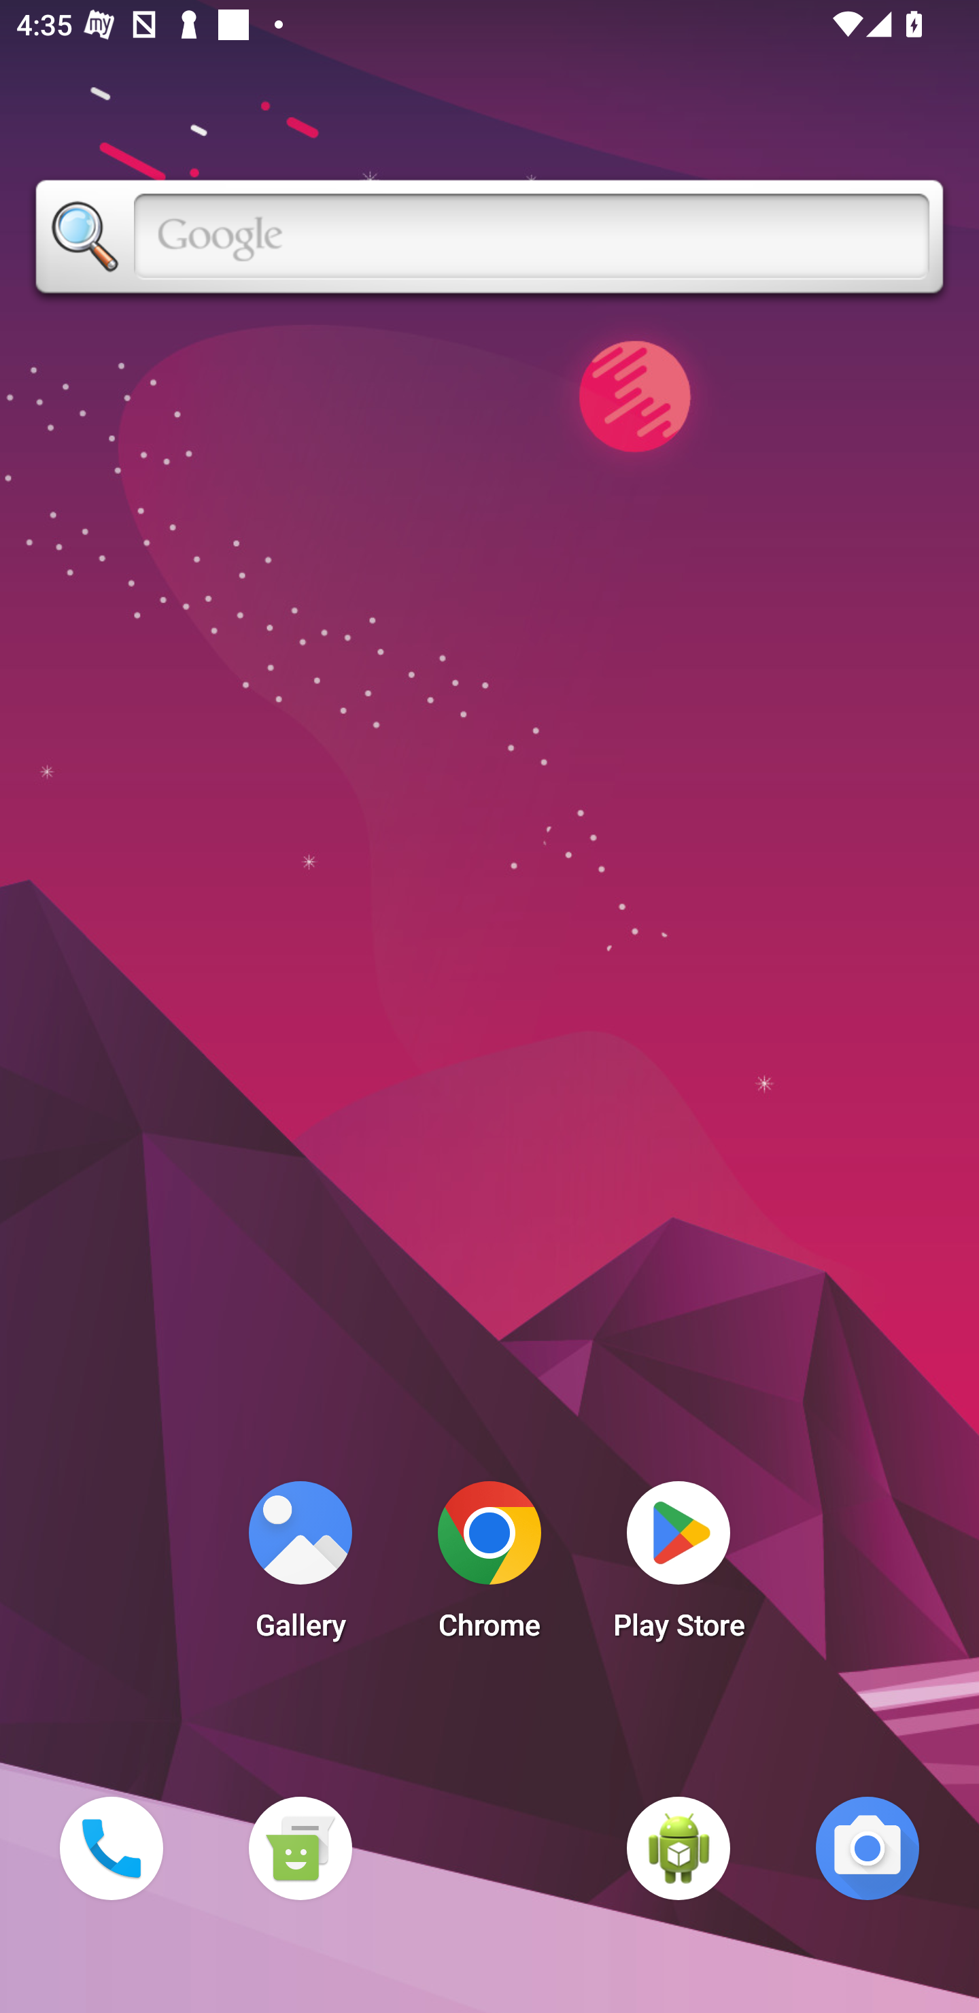  I want to click on Gallery, so click(300, 1567).